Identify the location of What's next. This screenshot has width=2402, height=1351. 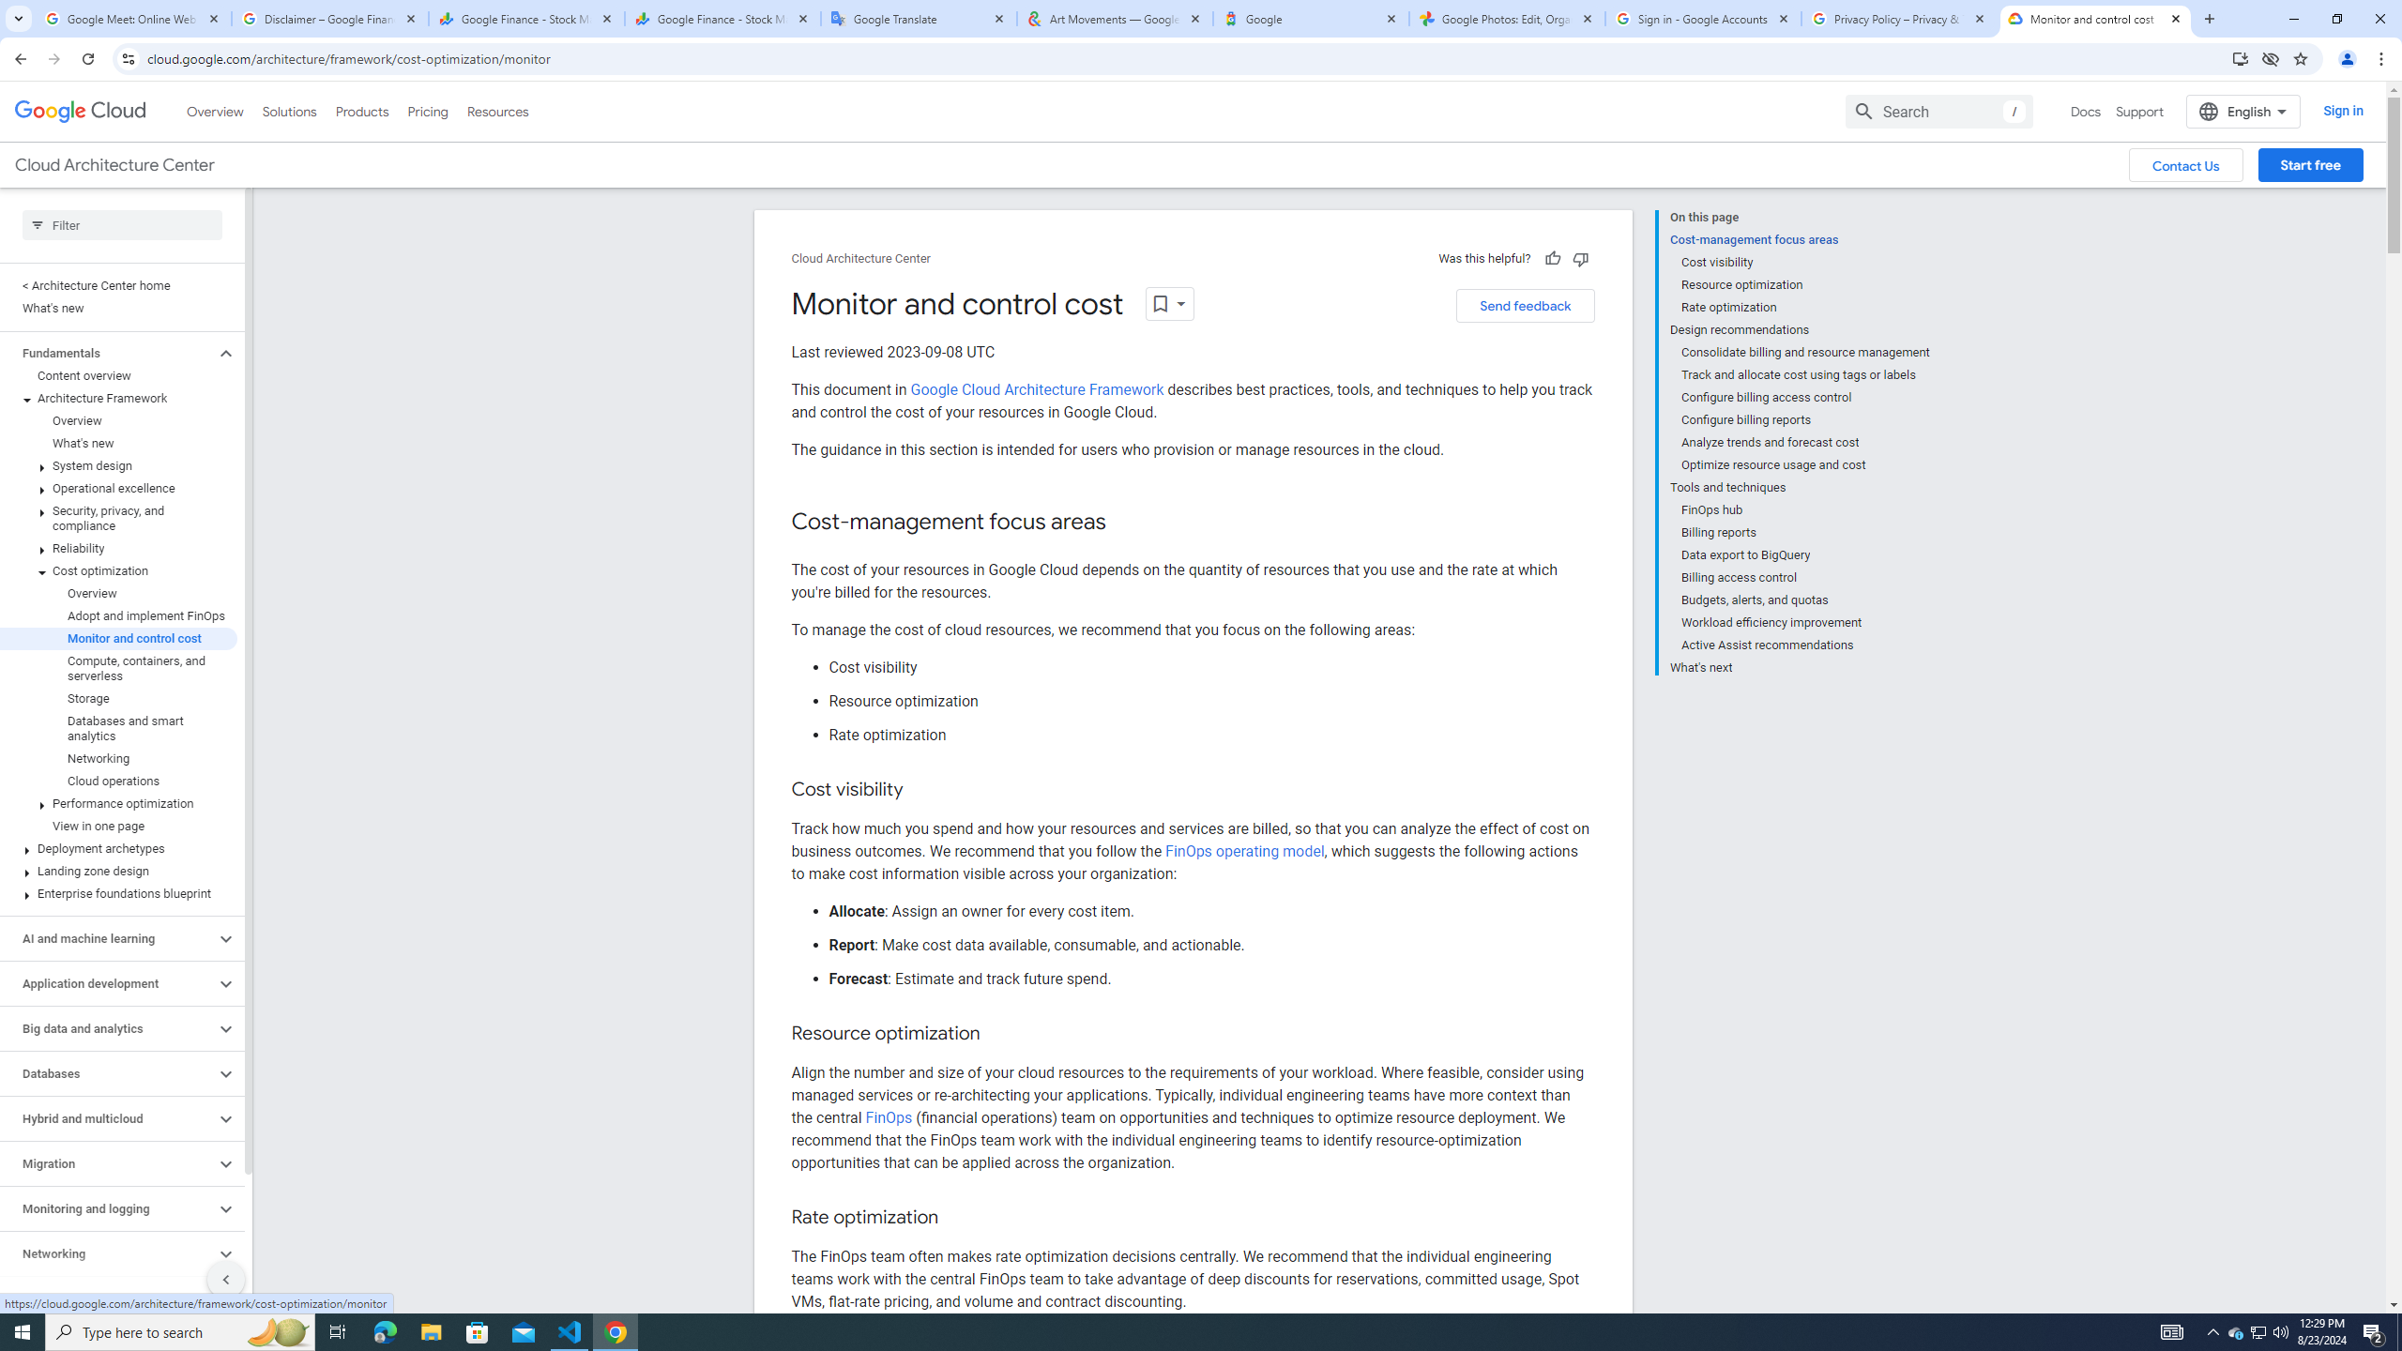
(1800, 666).